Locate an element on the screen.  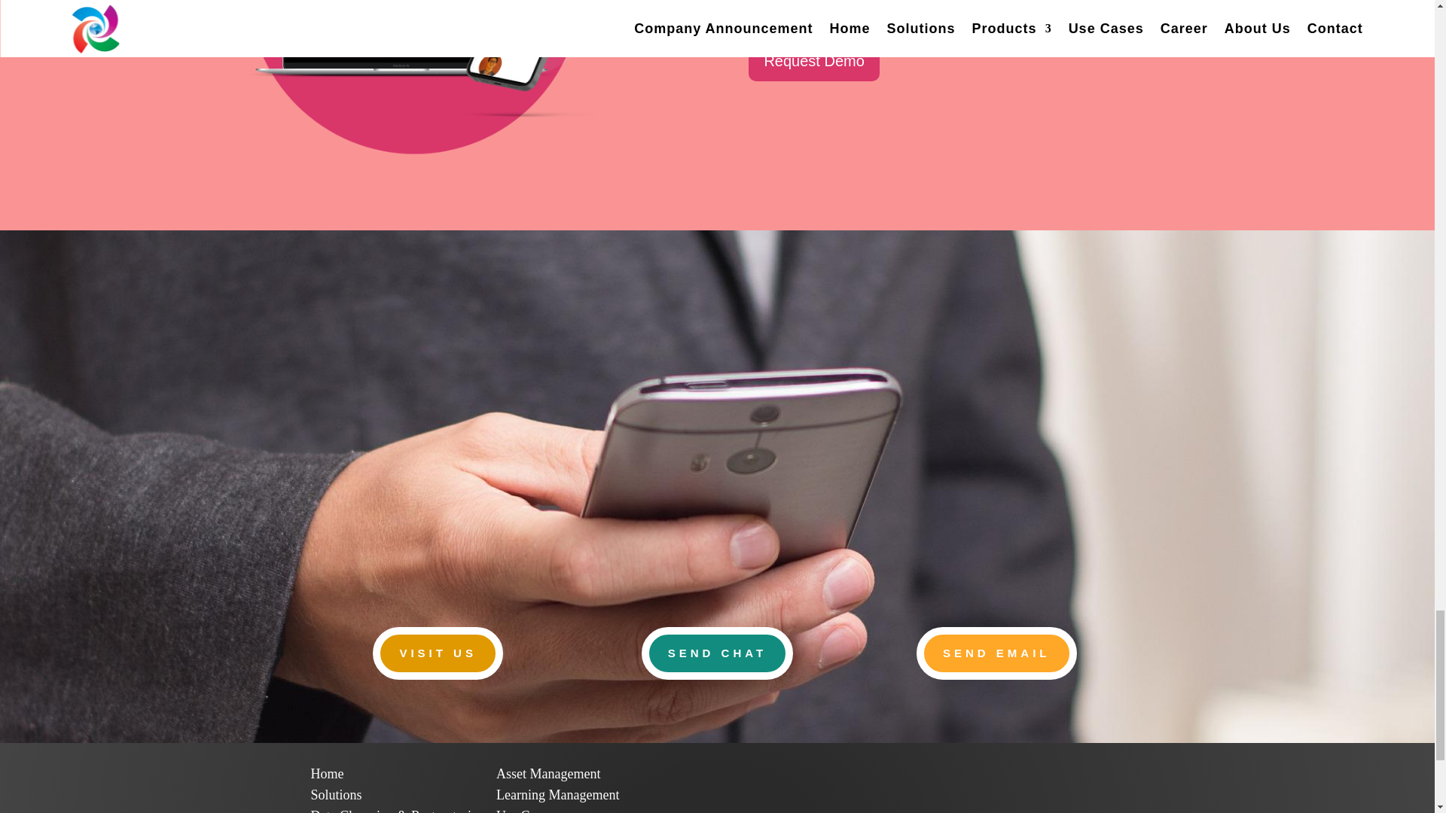
Home is located at coordinates (327, 774).